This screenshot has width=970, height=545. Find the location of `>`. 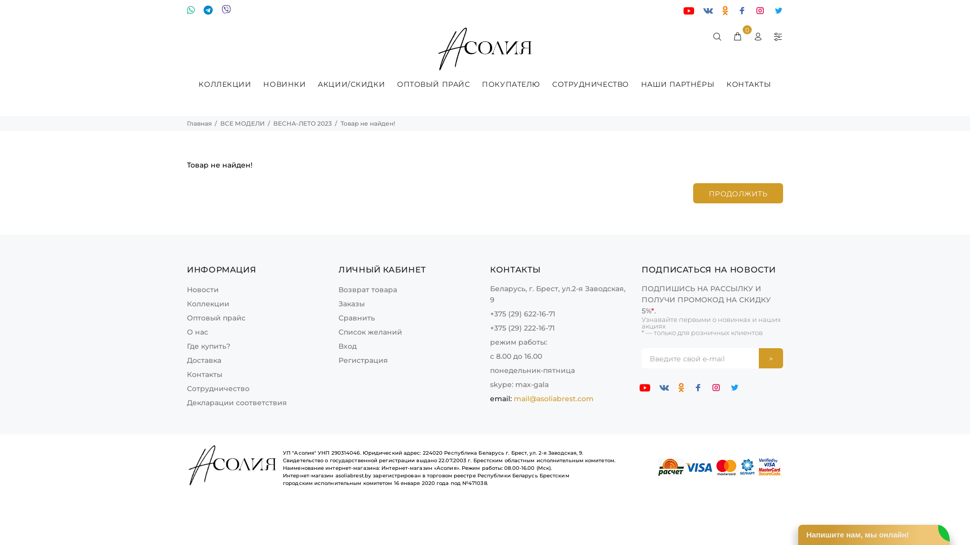

> is located at coordinates (771, 358).